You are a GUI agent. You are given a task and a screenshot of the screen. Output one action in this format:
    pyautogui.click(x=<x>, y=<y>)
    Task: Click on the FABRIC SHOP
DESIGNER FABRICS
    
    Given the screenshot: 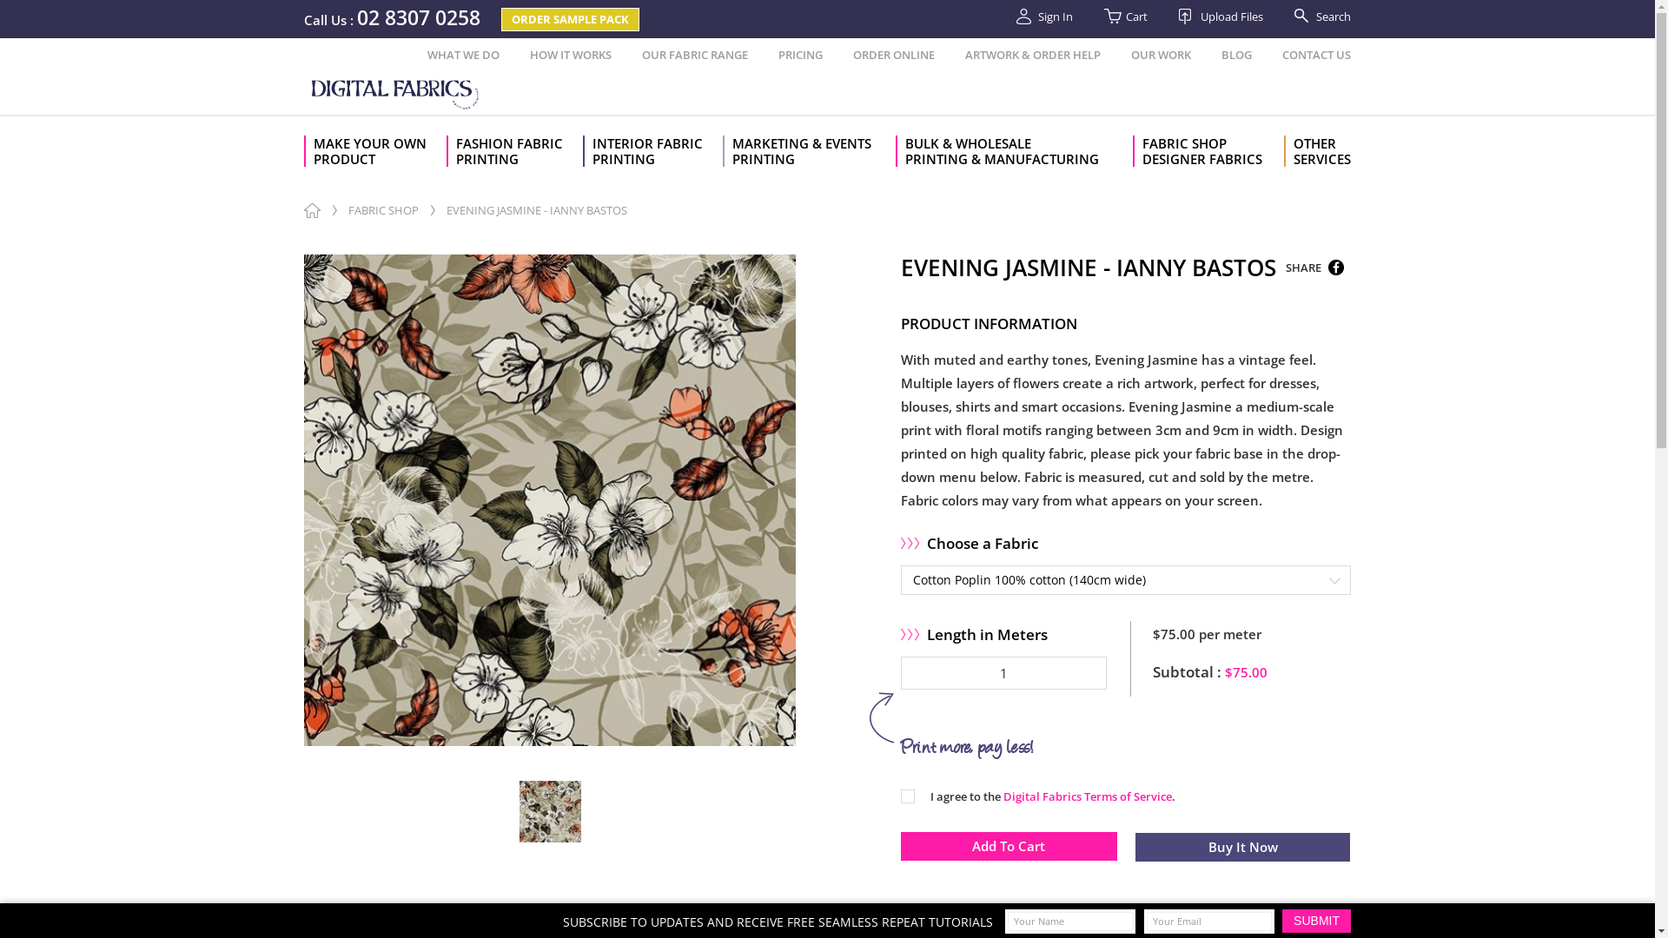 What is the action you would take?
    pyautogui.click(x=1208, y=151)
    